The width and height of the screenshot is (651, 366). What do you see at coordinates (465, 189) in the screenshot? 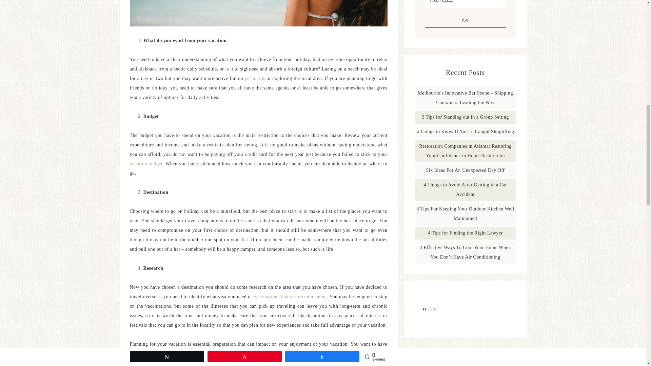
I see `4 Things to Avoid After Getting in a Car Accident` at bounding box center [465, 189].